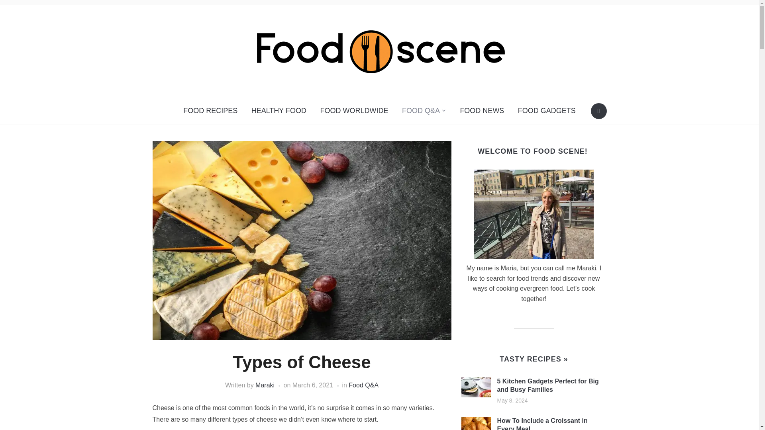 The width and height of the screenshot is (765, 430). Describe the element at coordinates (547, 111) in the screenshot. I see `FOOD GADGETS` at that location.